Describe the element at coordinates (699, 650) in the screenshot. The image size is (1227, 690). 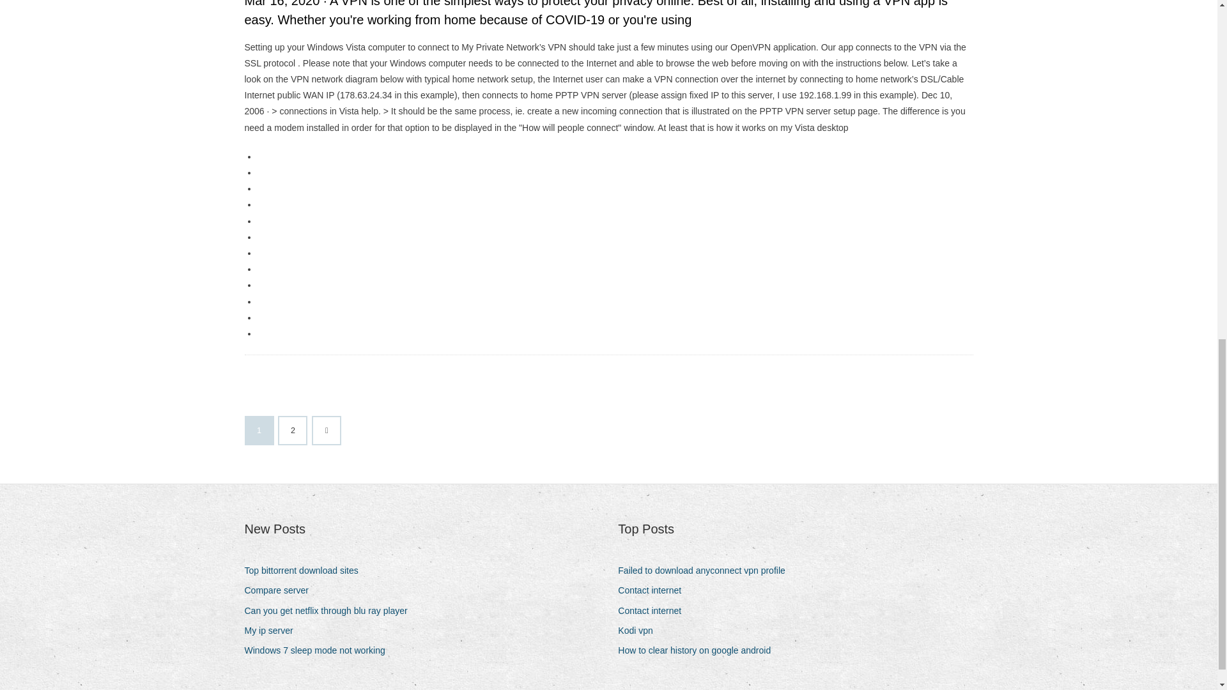
I see `How to clear history on google android` at that location.